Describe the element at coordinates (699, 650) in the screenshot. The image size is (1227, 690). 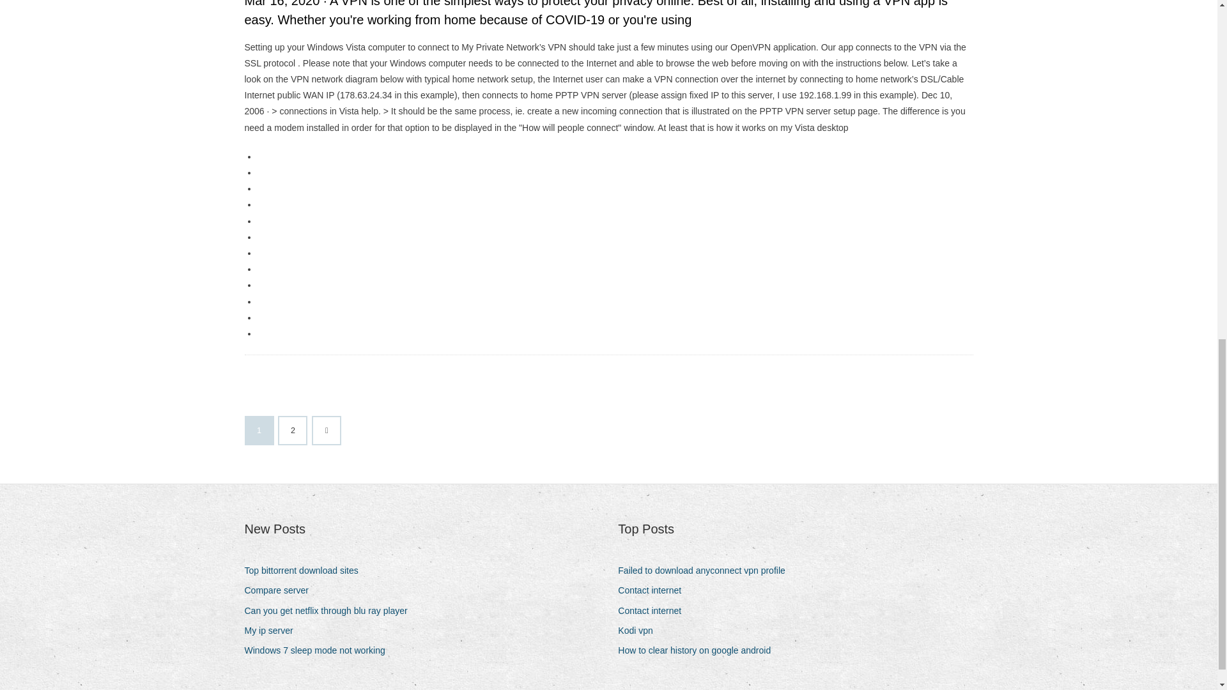
I see `How to clear history on google android` at that location.